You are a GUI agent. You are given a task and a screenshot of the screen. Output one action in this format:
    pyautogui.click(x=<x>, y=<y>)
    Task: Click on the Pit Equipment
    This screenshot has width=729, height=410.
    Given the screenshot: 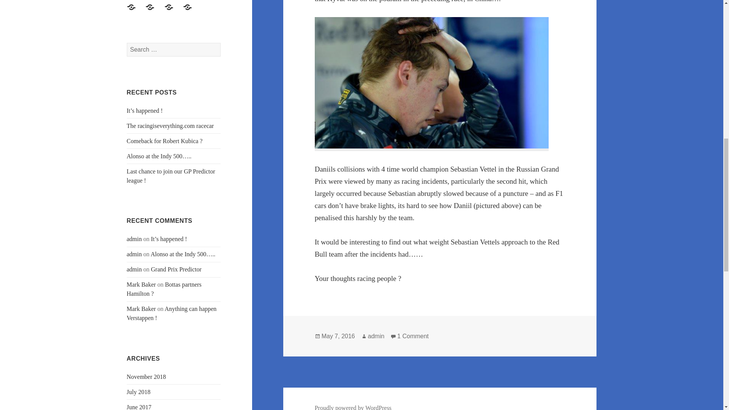 What is the action you would take?
    pyautogui.click(x=174, y=1)
    